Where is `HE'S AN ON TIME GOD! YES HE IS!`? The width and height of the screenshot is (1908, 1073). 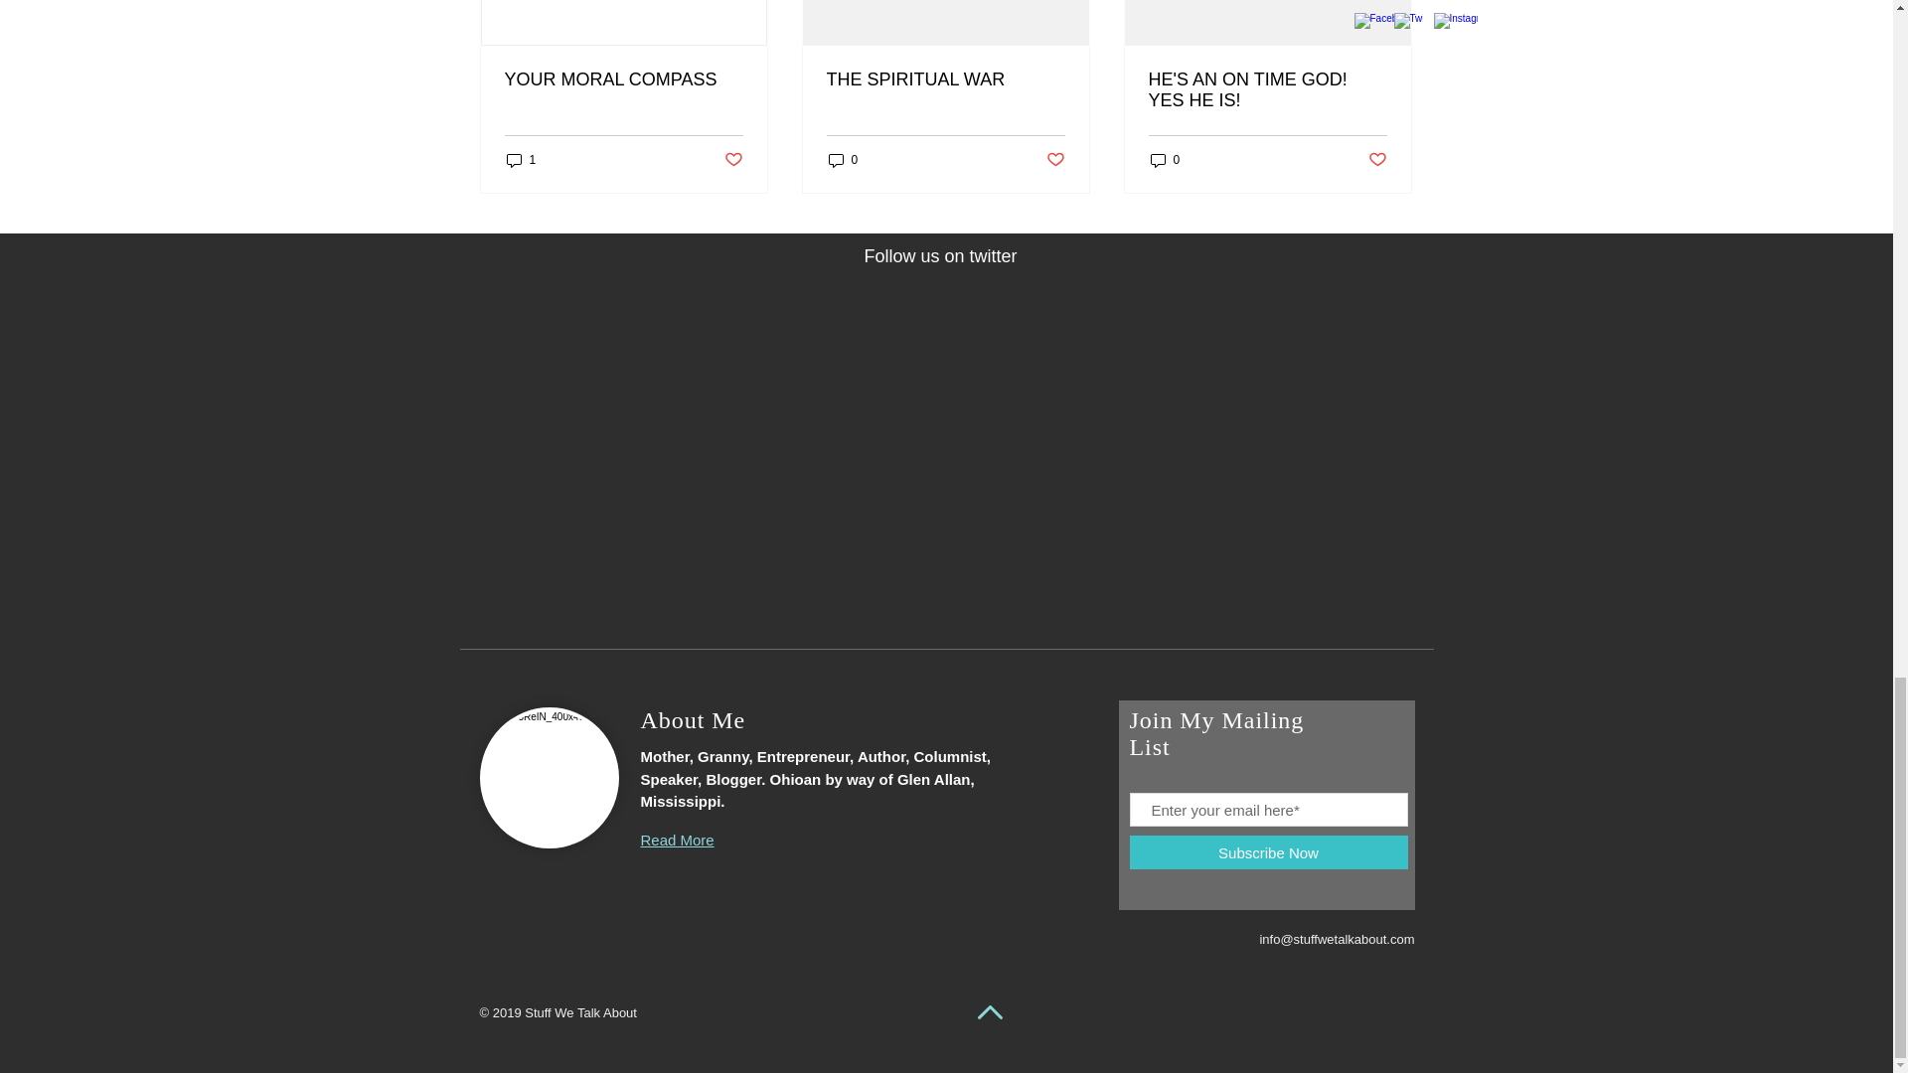
HE'S AN ON TIME GOD! YES HE IS! is located at coordinates (1267, 90).